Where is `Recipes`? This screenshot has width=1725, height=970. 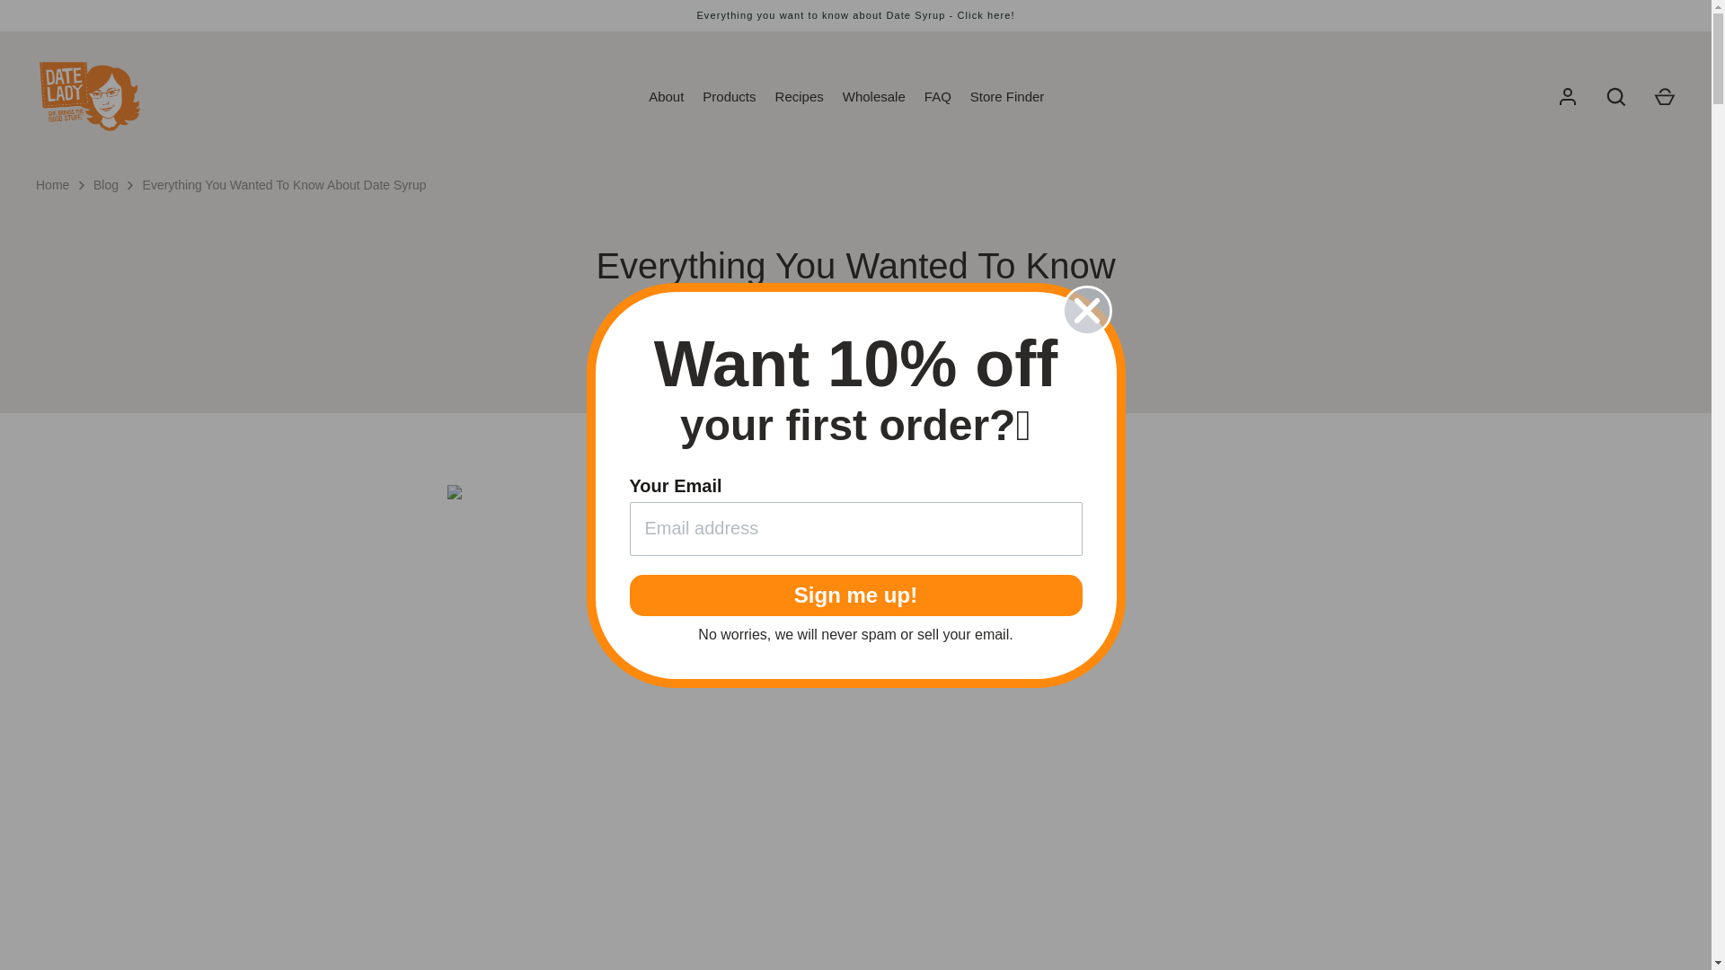
Recipes is located at coordinates (800, 97).